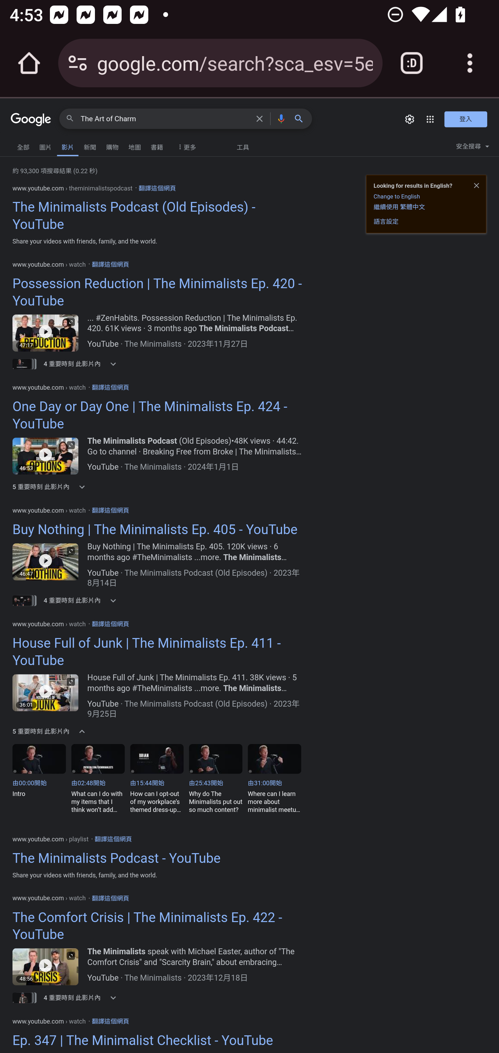  Describe the element at coordinates (466, 119) in the screenshot. I see `登入` at that location.